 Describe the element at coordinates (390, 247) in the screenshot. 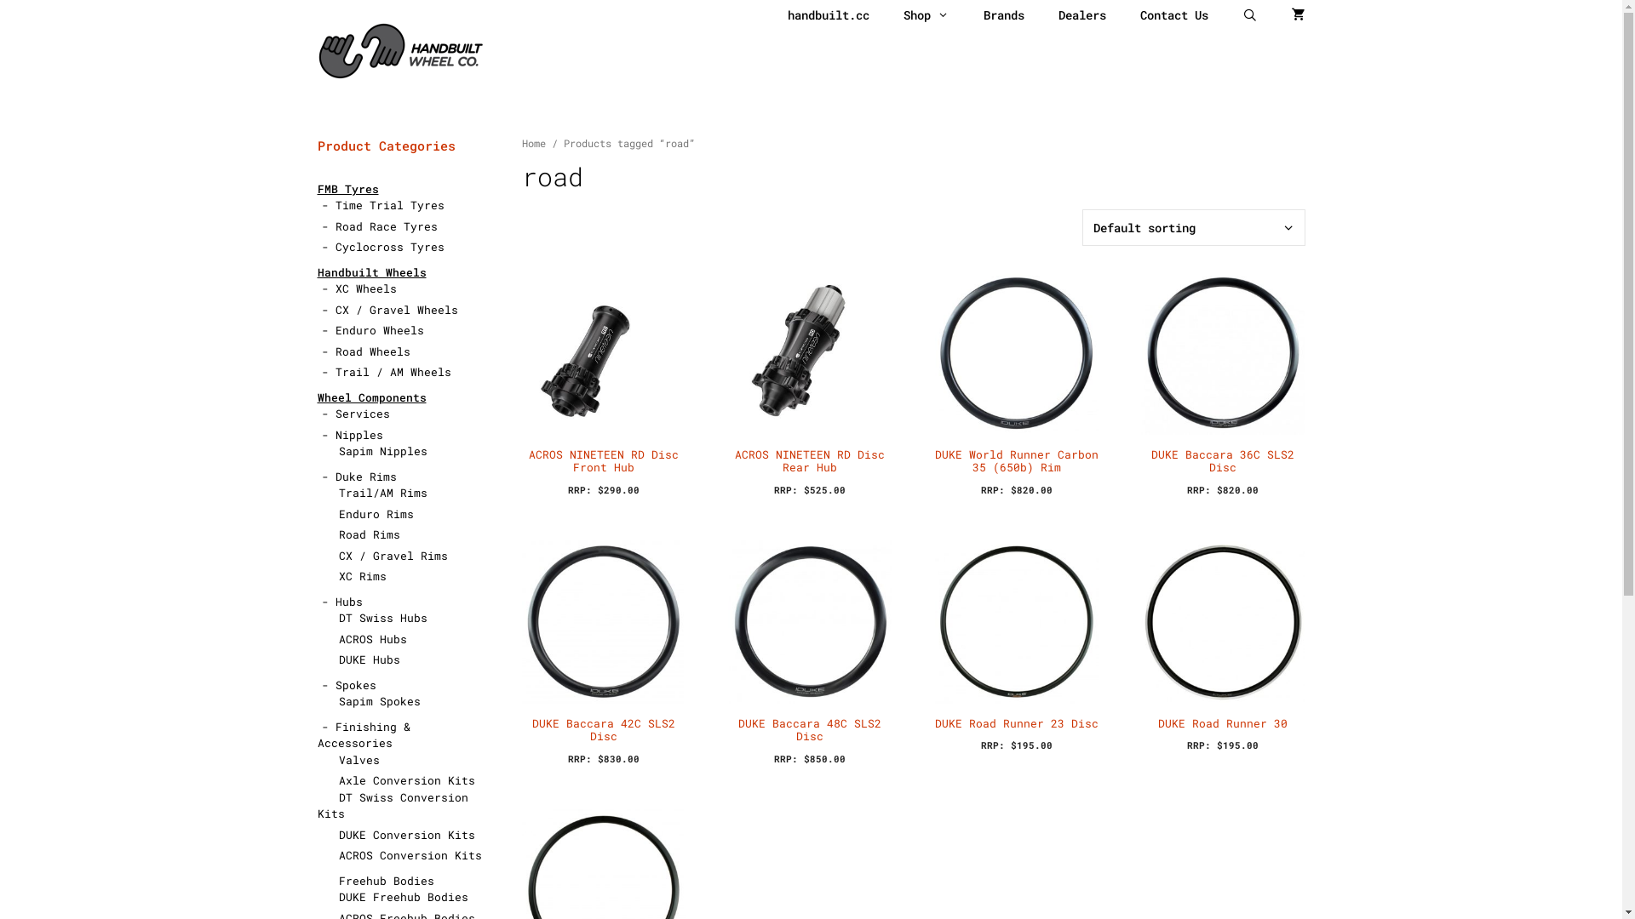

I see `Cyclocross Tyres` at that location.